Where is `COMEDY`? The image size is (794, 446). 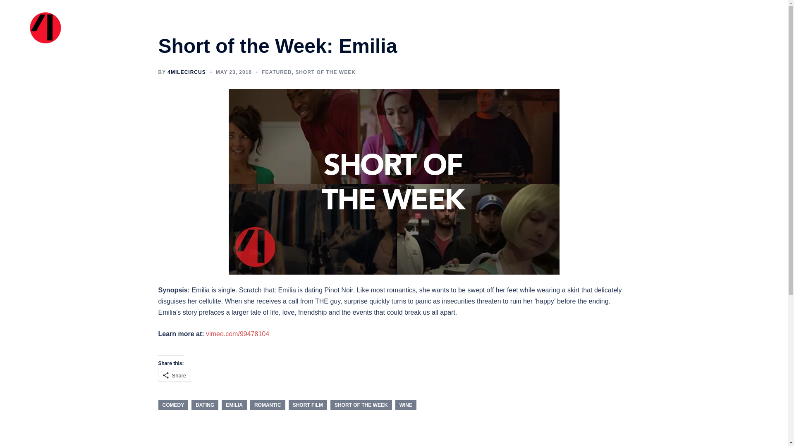 COMEDY is located at coordinates (173, 405).